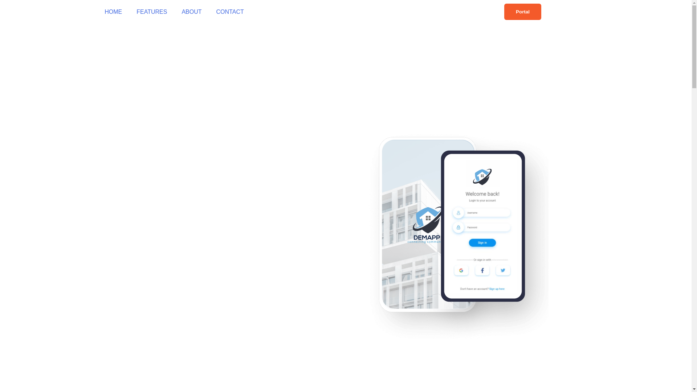 The image size is (697, 392). Describe the element at coordinates (191, 12) in the screenshot. I see `ABOUT` at that location.